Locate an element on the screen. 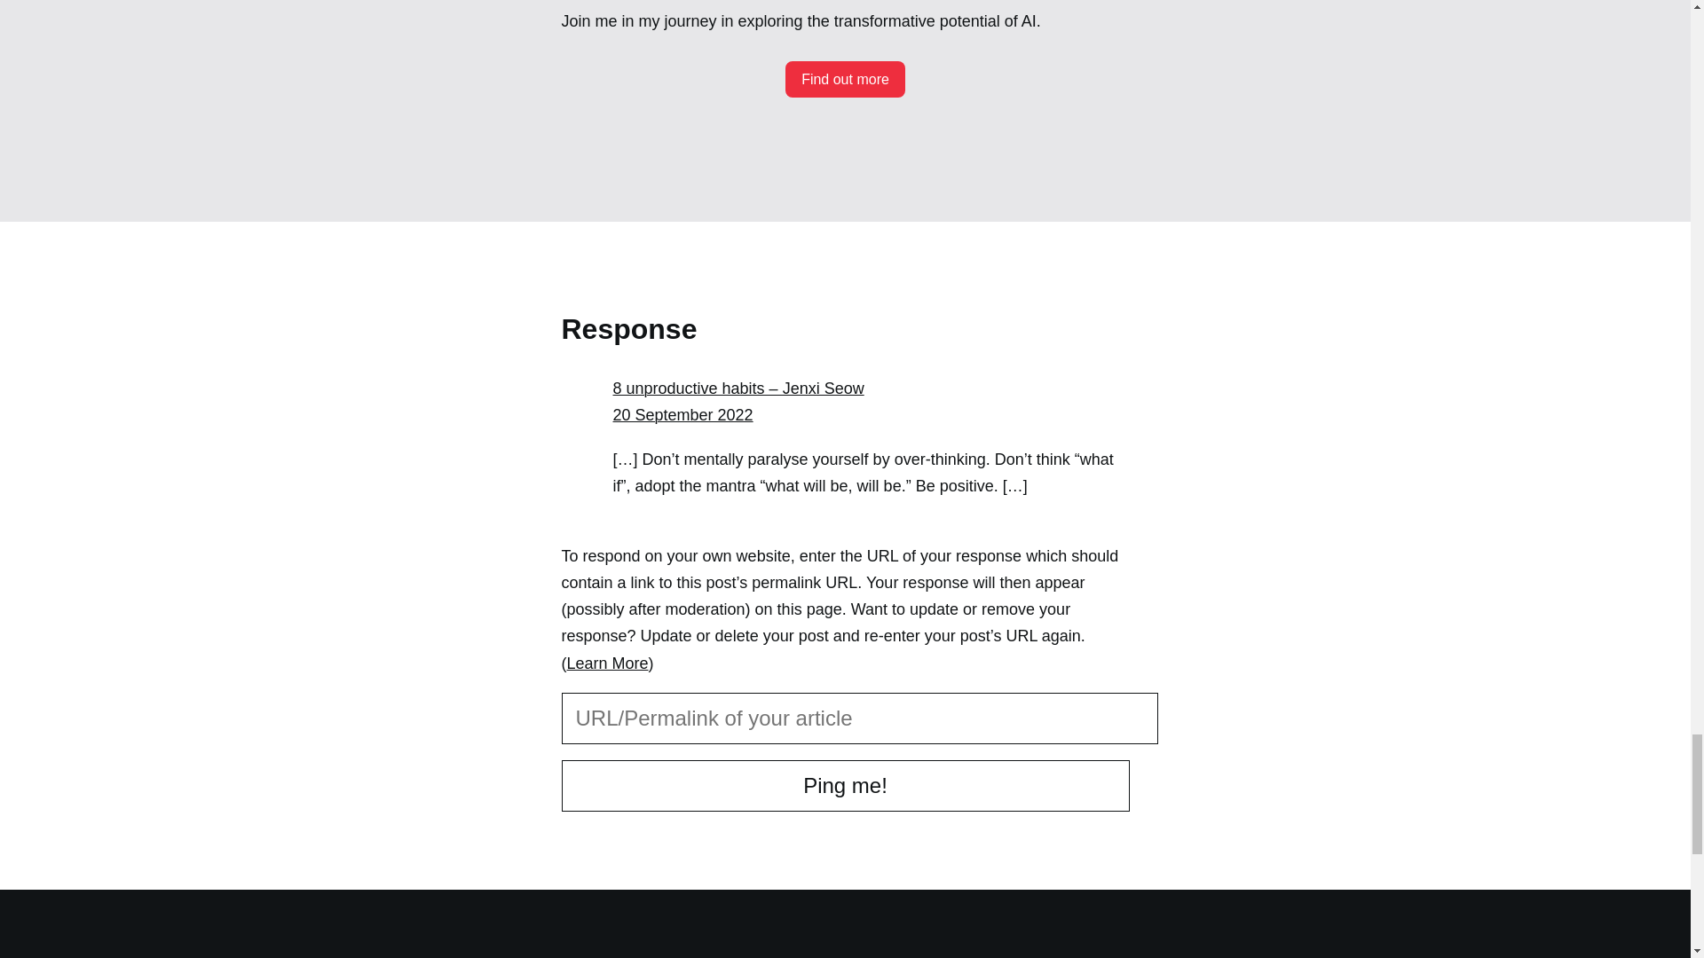  20 September 2022 is located at coordinates (682, 415).